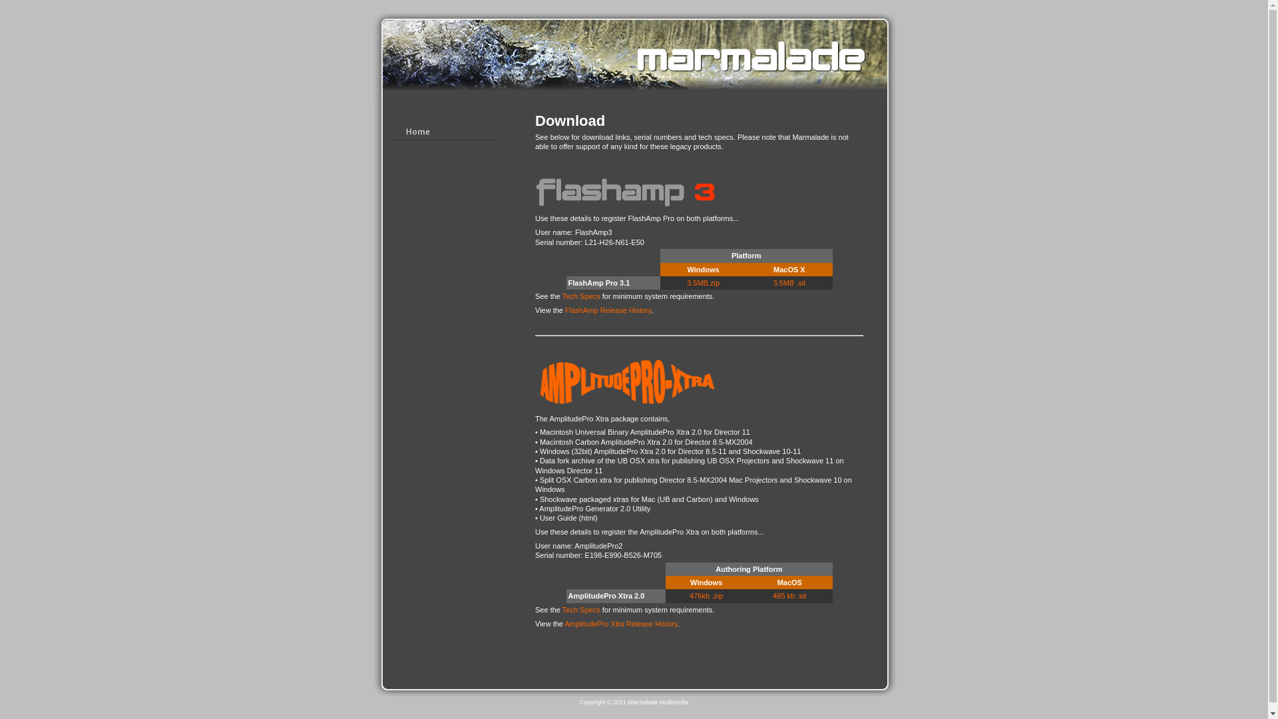  What do you see at coordinates (582, 610) in the screenshot?
I see `Tech Specs` at bounding box center [582, 610].